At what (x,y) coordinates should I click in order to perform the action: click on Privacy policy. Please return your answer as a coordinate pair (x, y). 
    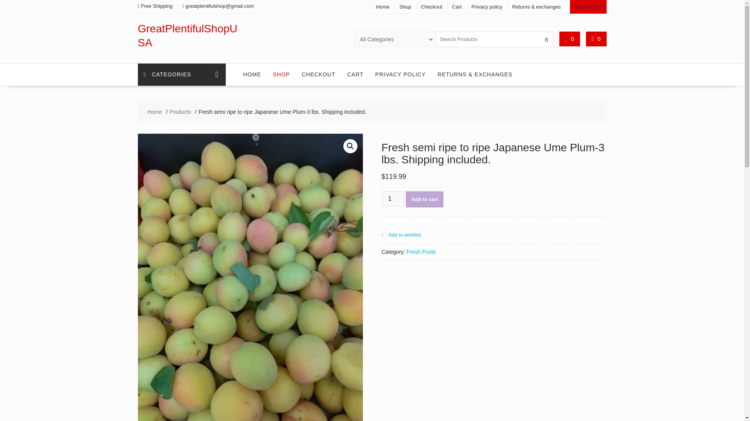
    Looking at the image, I should click on (487, 6).